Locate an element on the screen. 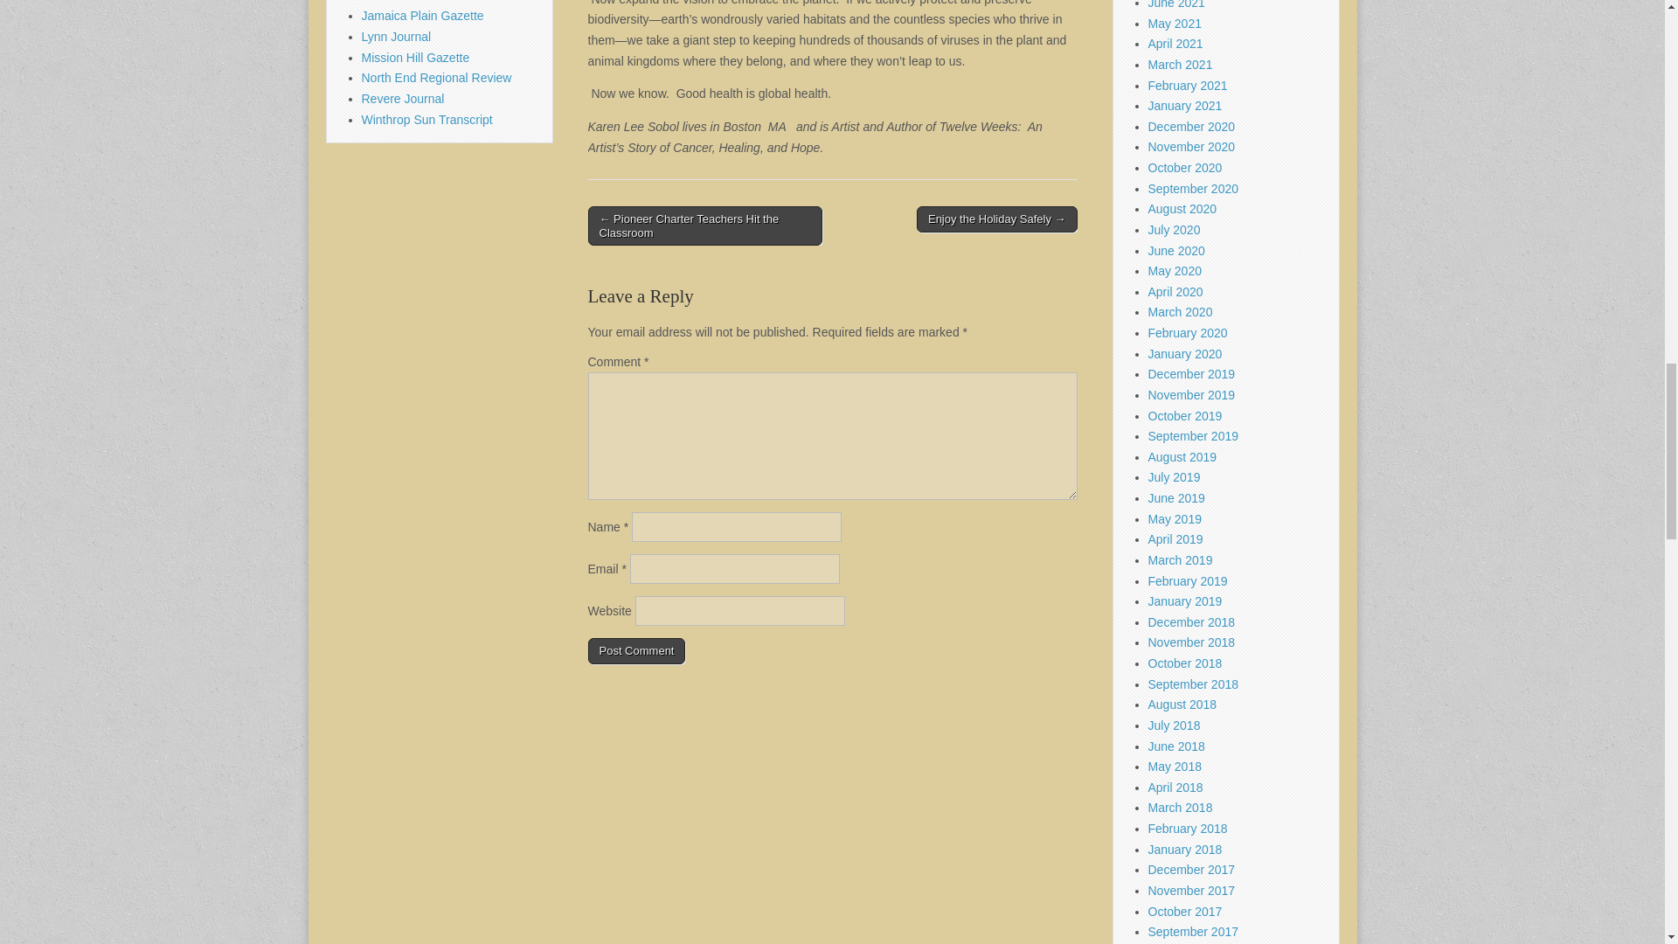 The image size is (1678, 944). Post Comment is located at coordinates (636, 651).